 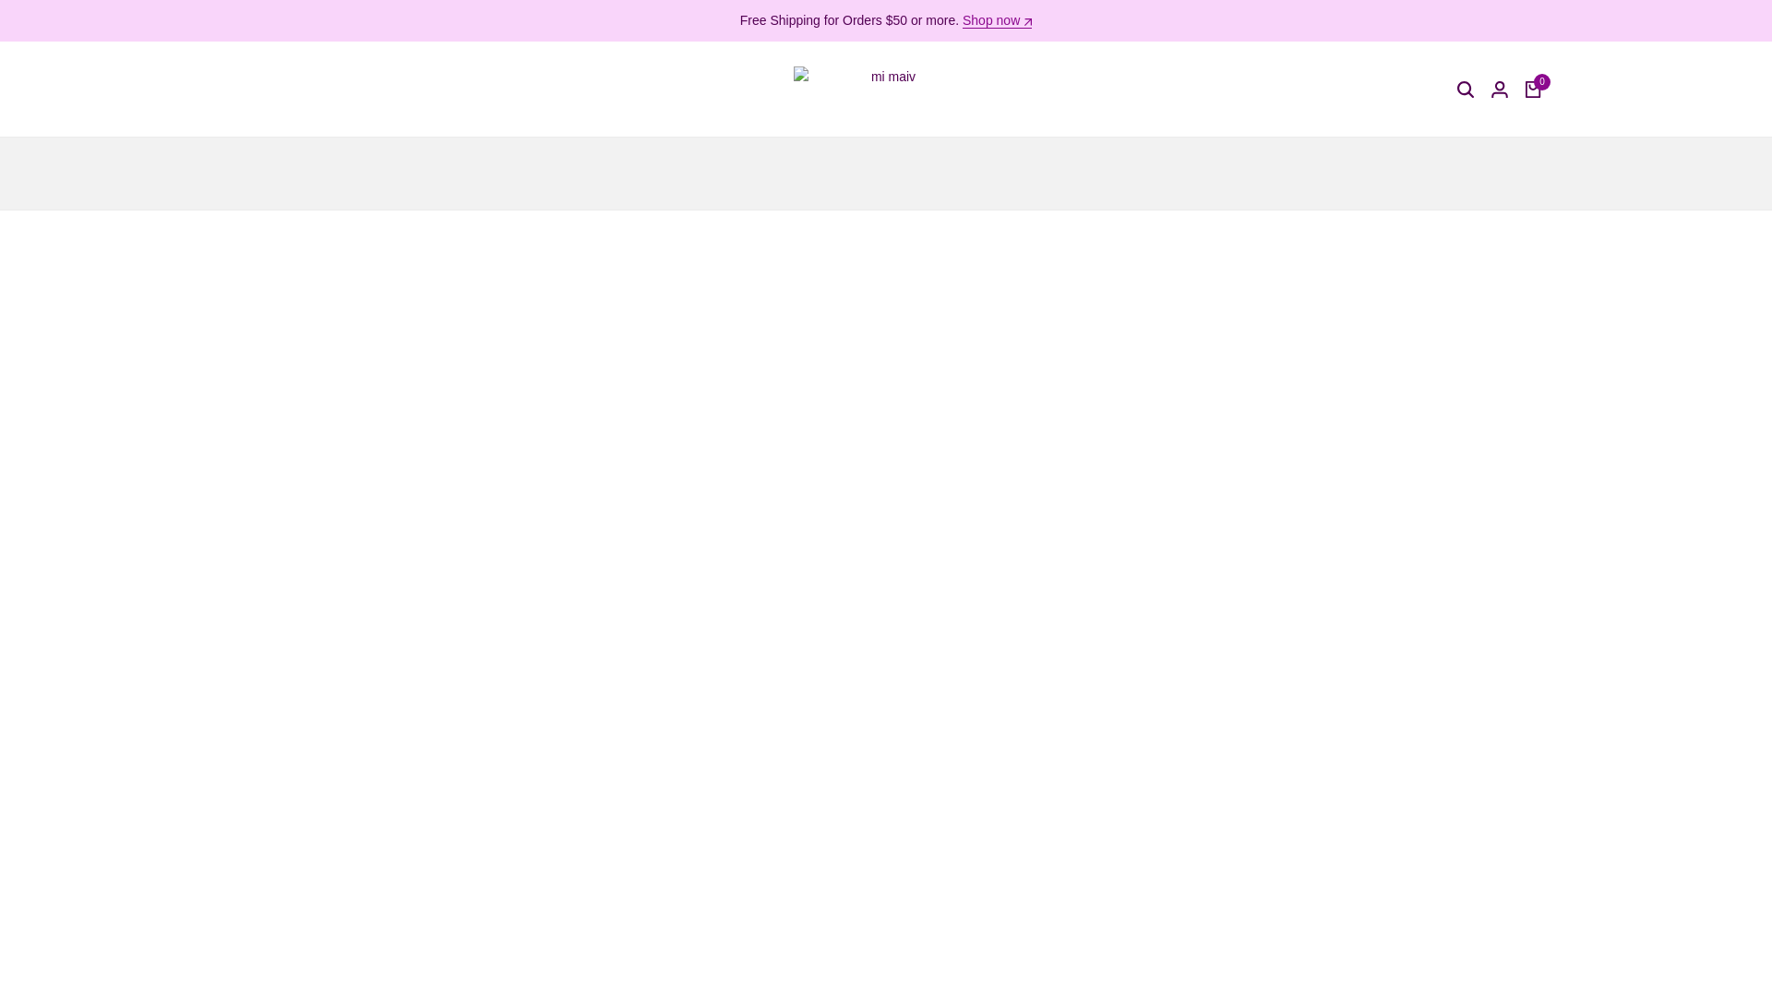 I want to click on All collections, so click(x=997, y=21).